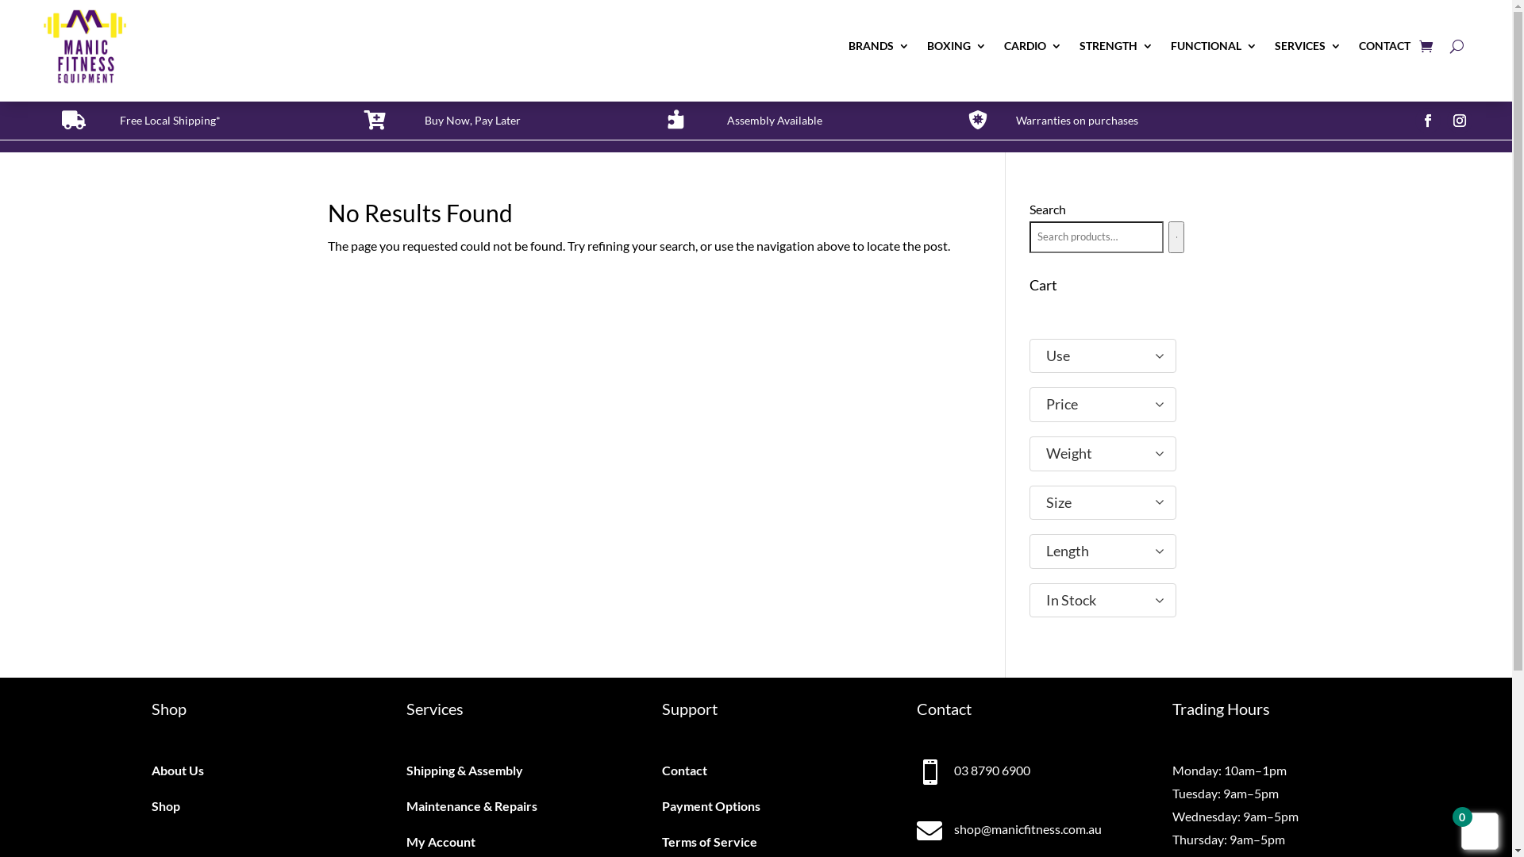  What do you see at coordinates (684, 770) in the screenshot?
I see `Contact` at bounding box center [684, 770].